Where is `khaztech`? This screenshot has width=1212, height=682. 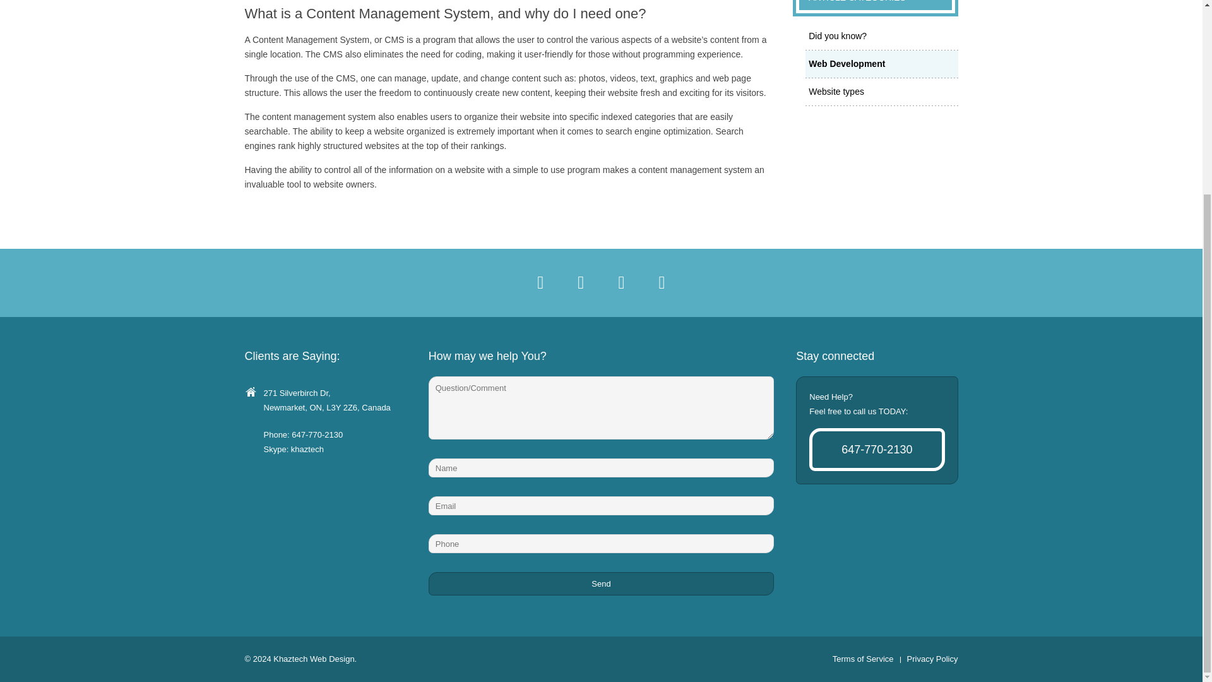 khaztech is located at coordinates (307, 450).